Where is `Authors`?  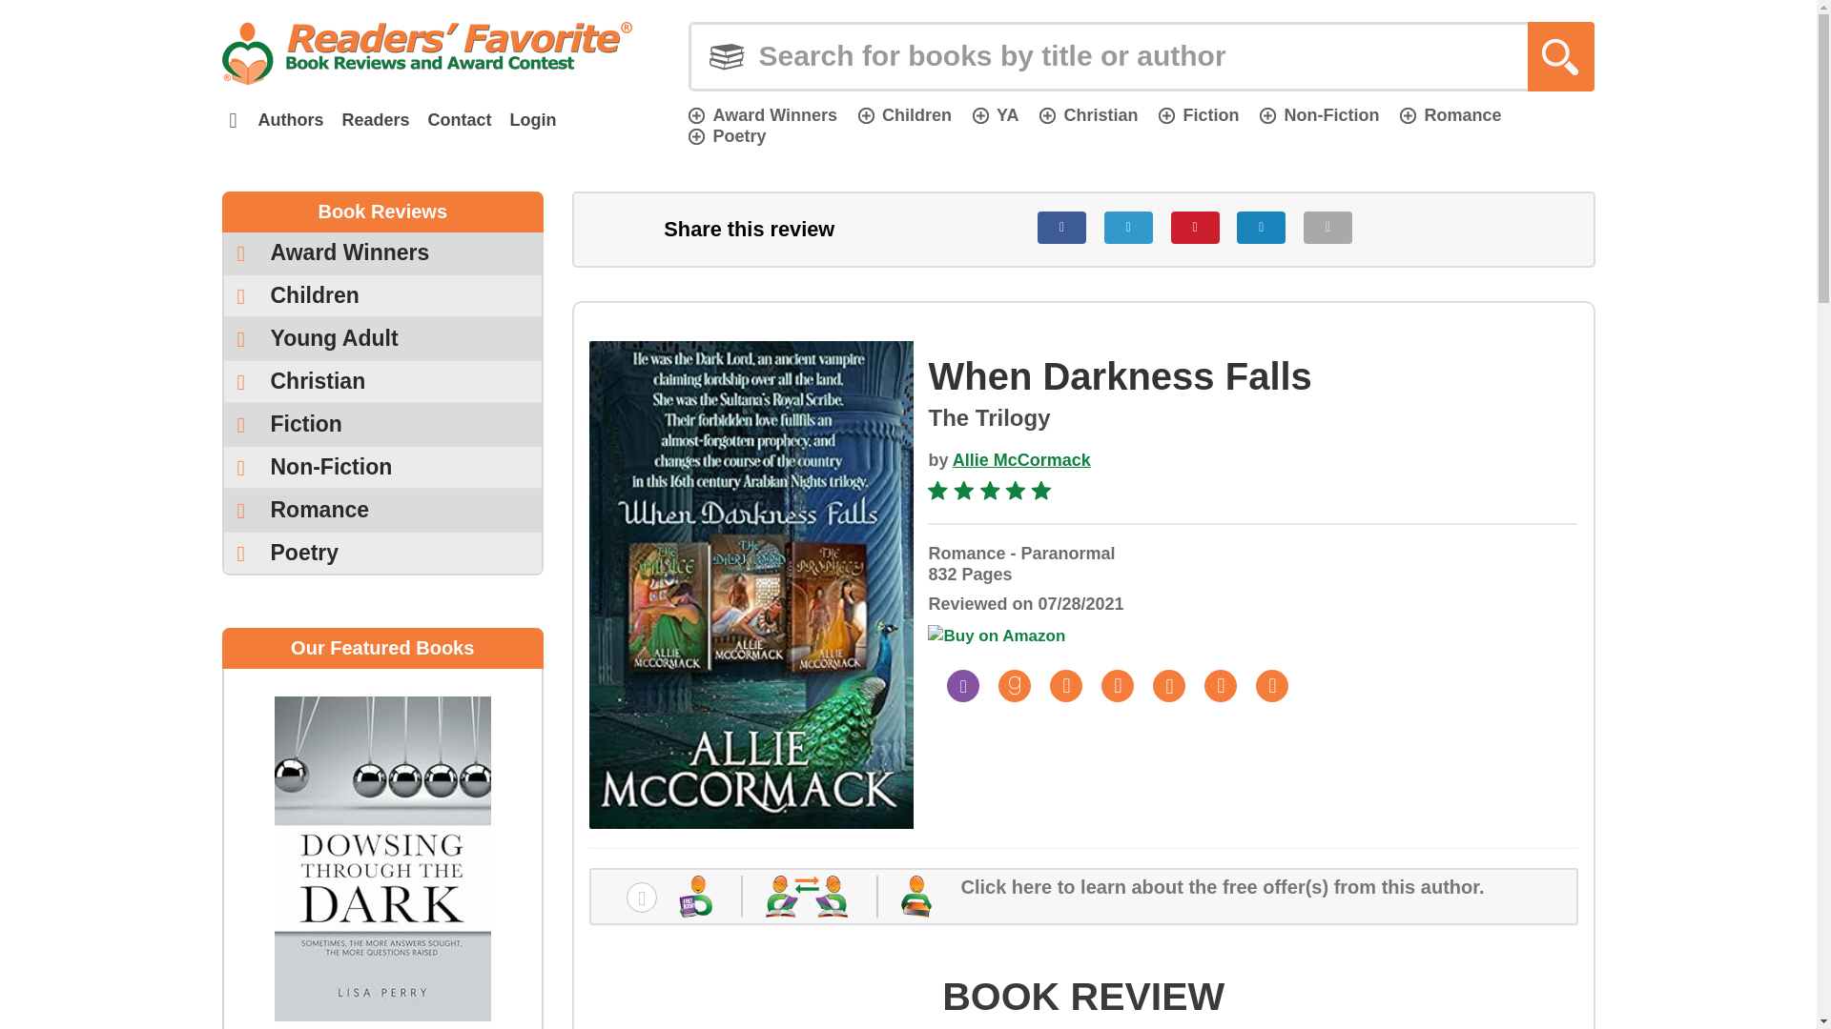
Authors is located at coordinates (290, 120).